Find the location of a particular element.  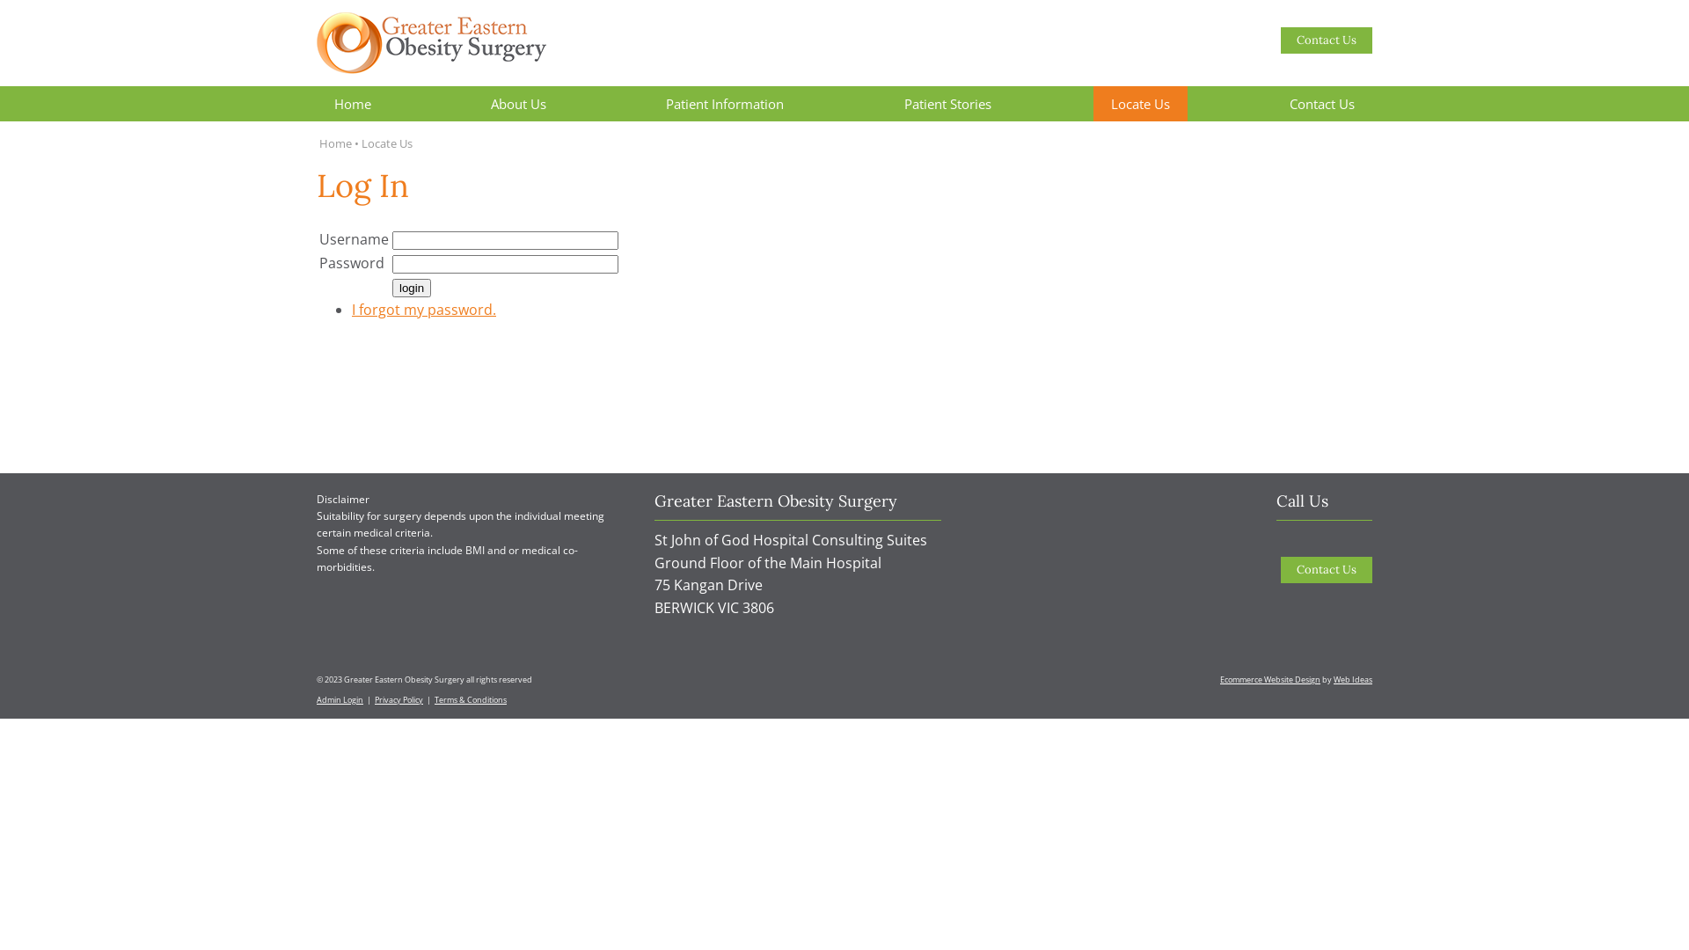

Terms & Conditions is located at coordinates (470, 700).